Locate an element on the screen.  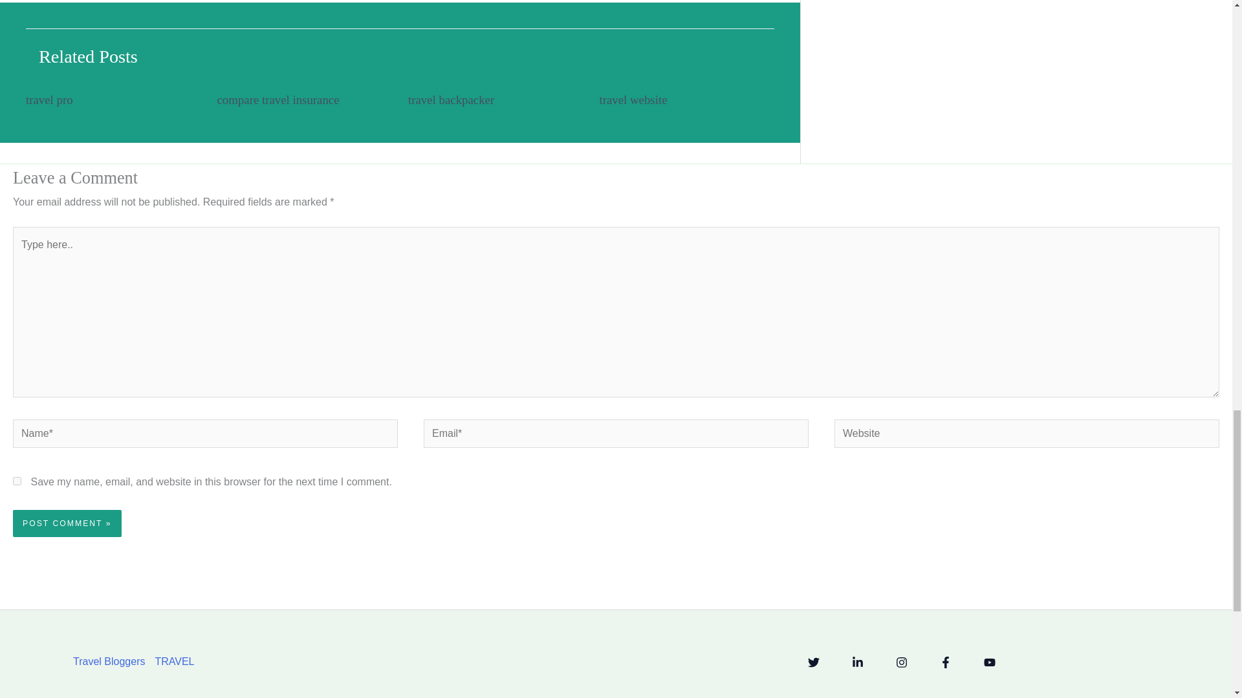
travel website is located at coordinates (633, 100).